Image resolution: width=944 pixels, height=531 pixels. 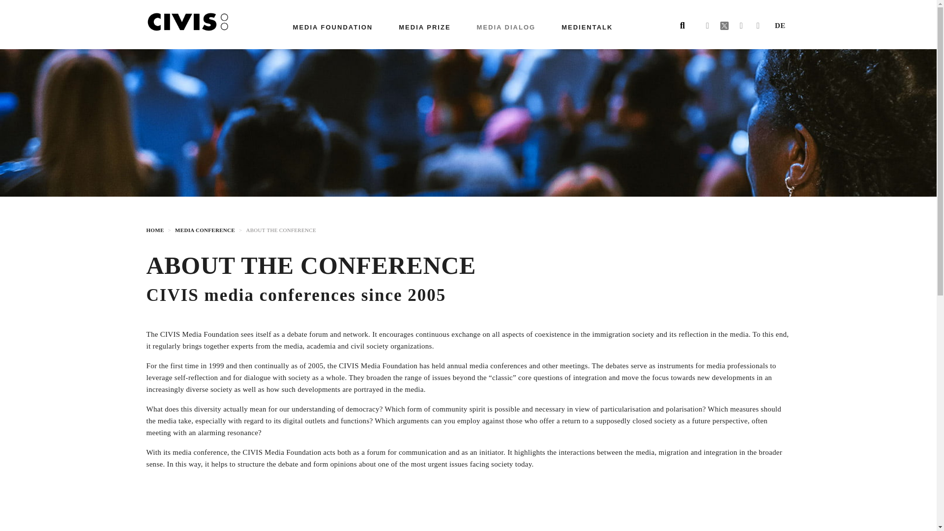 What do you see at coordinates (424, 28) in the screenshot?
I see `MEDIA PRIZE` at bounding box center [424, 28].